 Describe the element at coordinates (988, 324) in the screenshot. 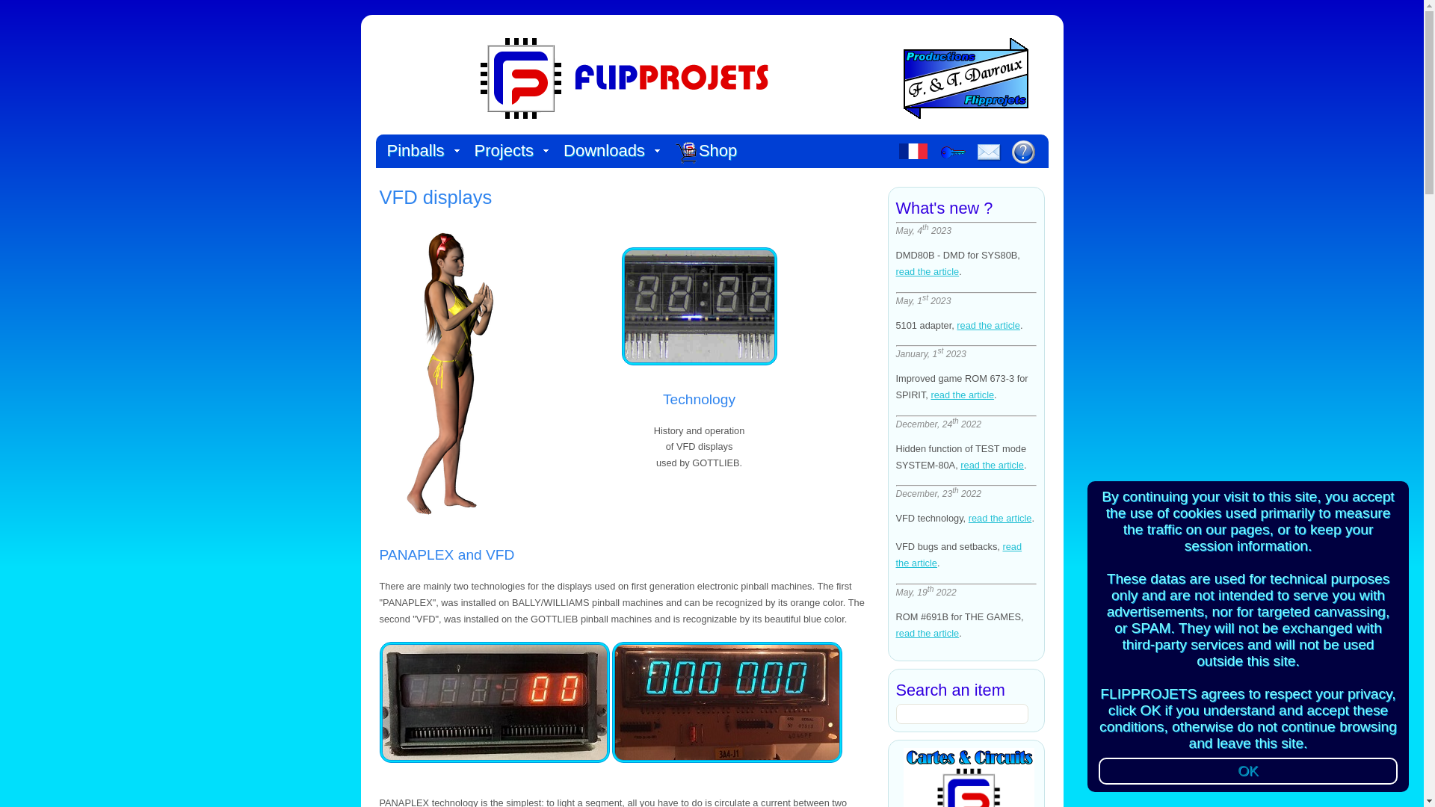

I see `read the article` at that location.